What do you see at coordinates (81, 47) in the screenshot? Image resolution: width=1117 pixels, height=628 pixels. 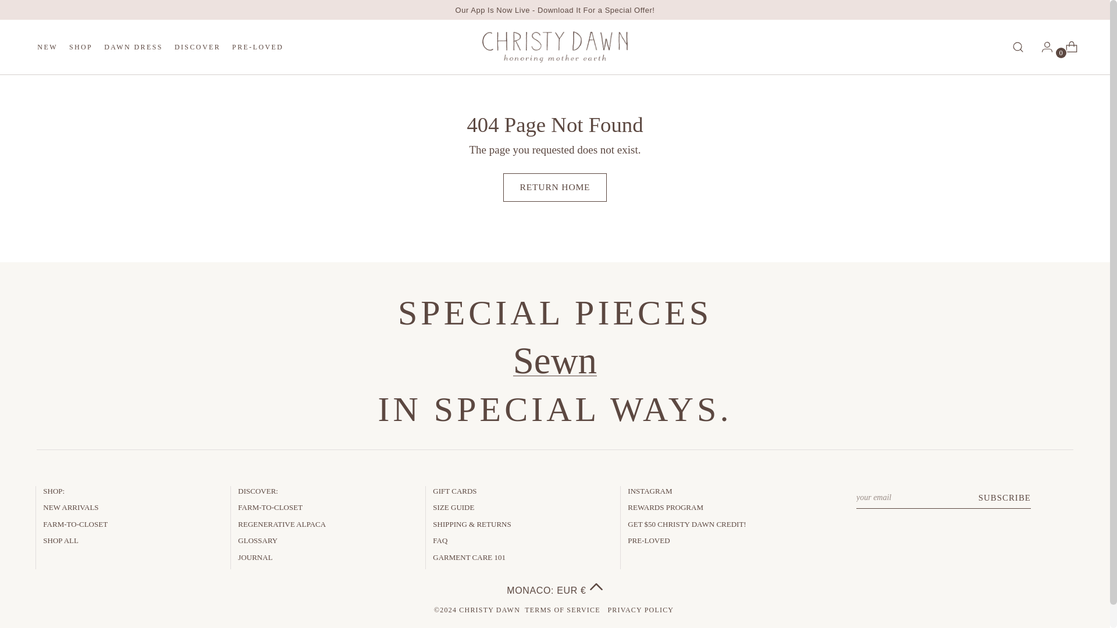 I see `SHOP` at bounding box center [81, 47].